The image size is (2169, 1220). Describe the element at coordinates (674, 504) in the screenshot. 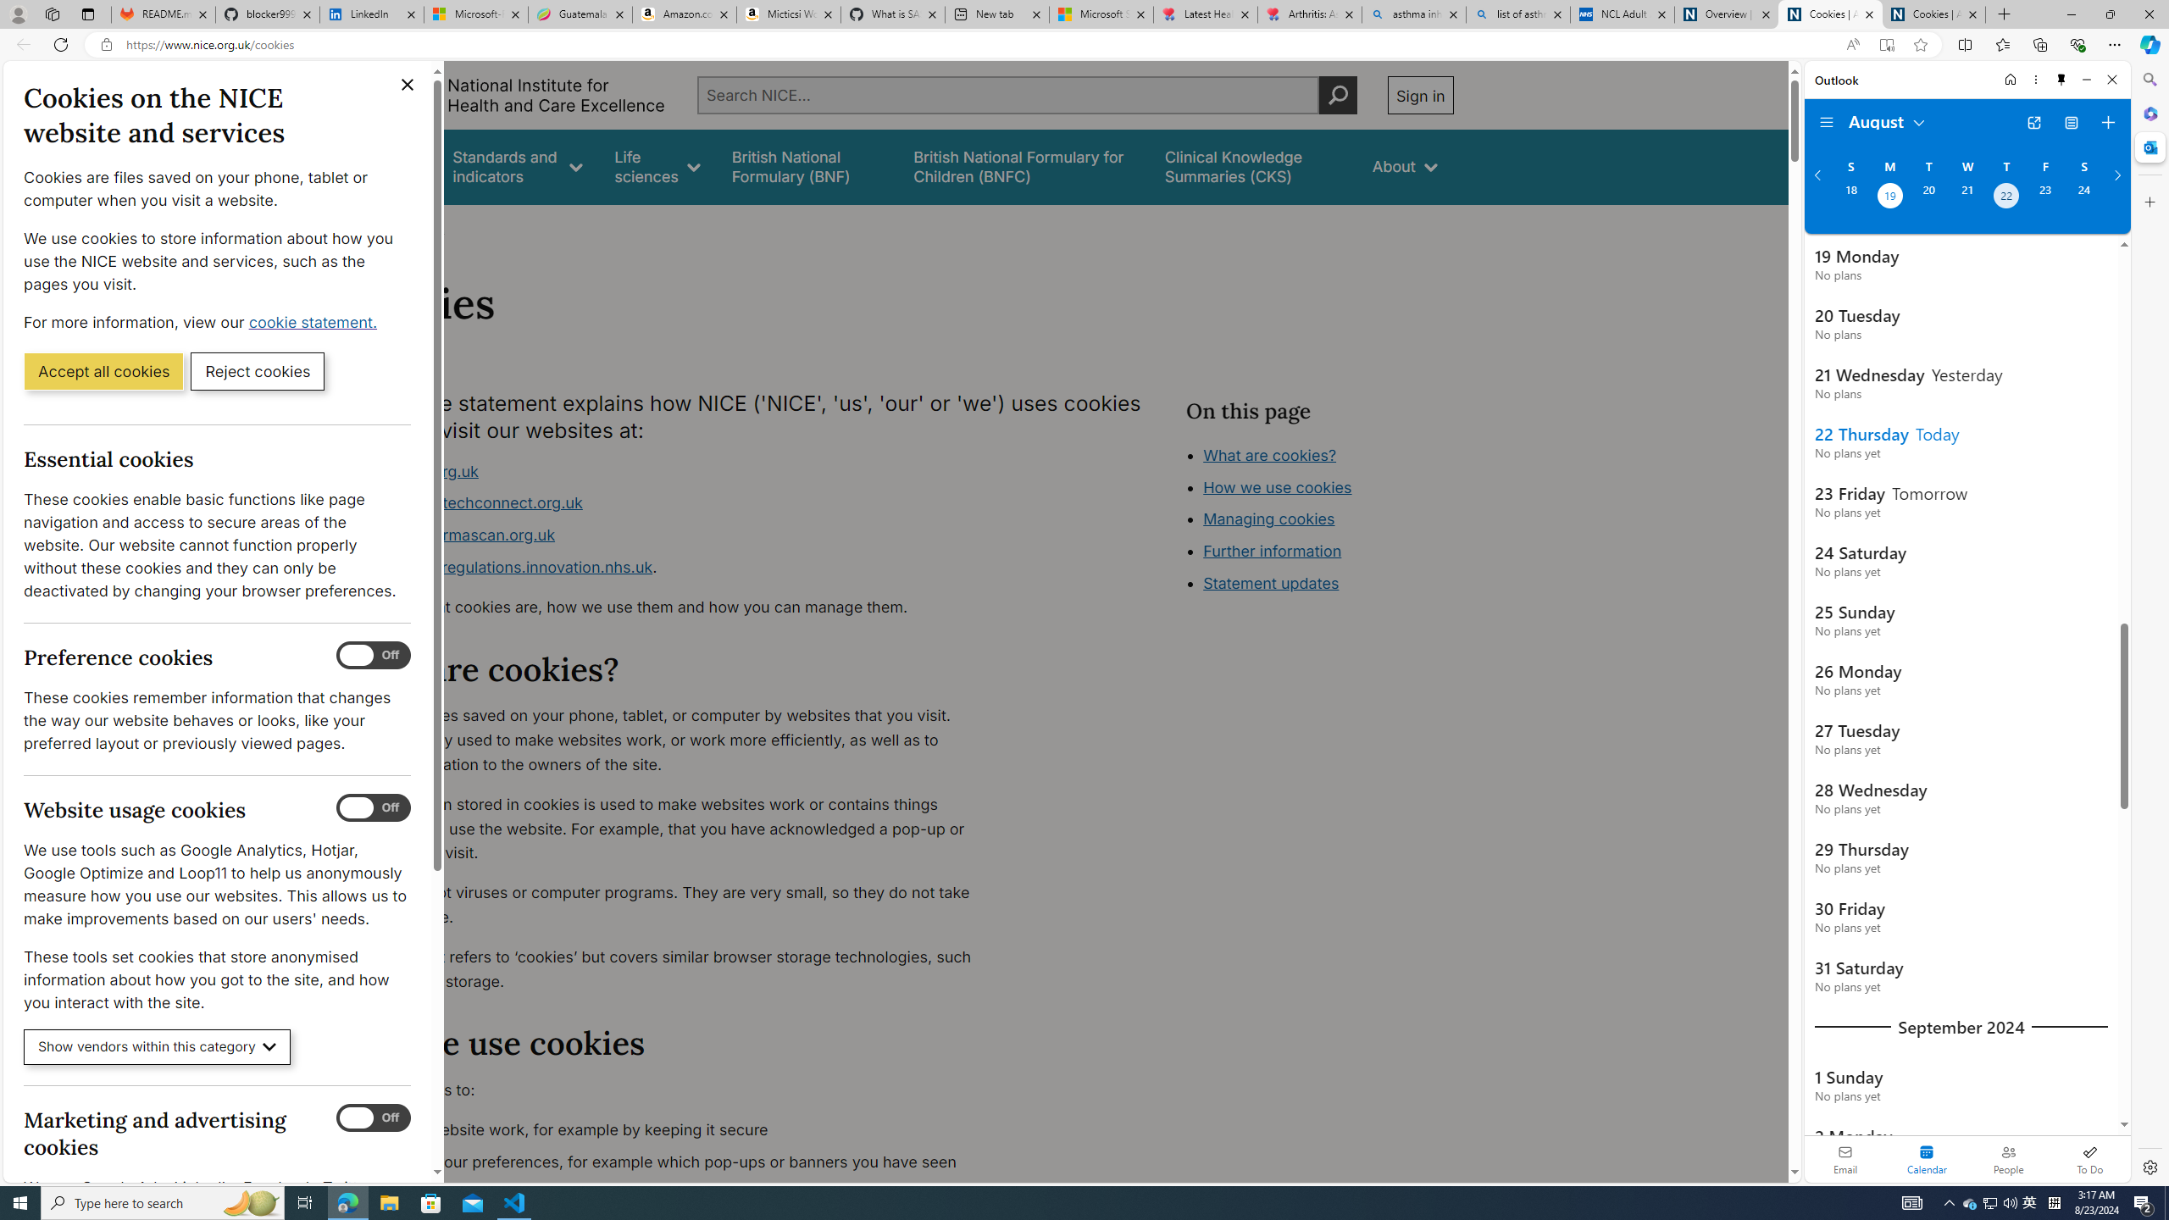

I see `www.healthtechconnect.org.uk` at that location.